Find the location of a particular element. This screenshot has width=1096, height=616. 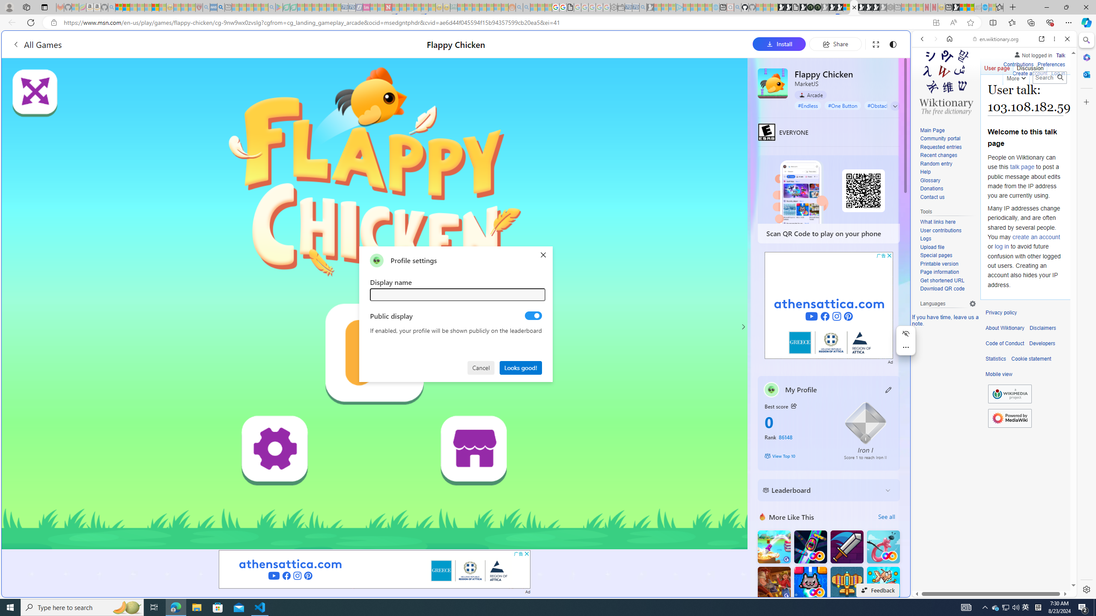

Community portal is located at coordinates (940, 139).